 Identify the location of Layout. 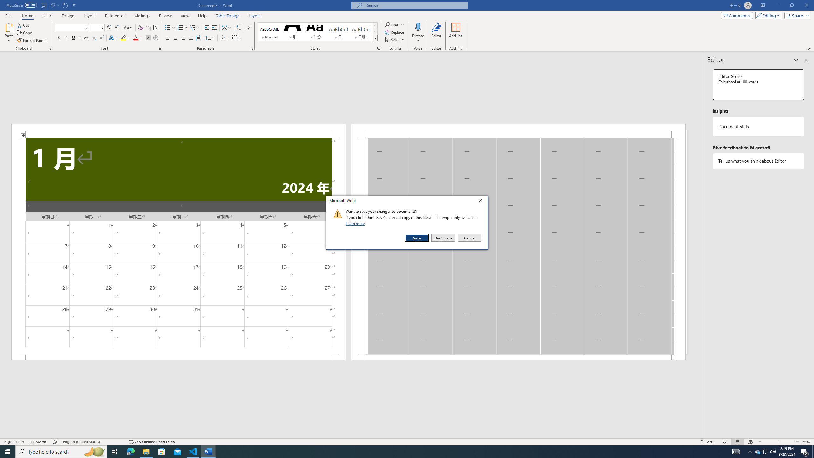
(255, 16).